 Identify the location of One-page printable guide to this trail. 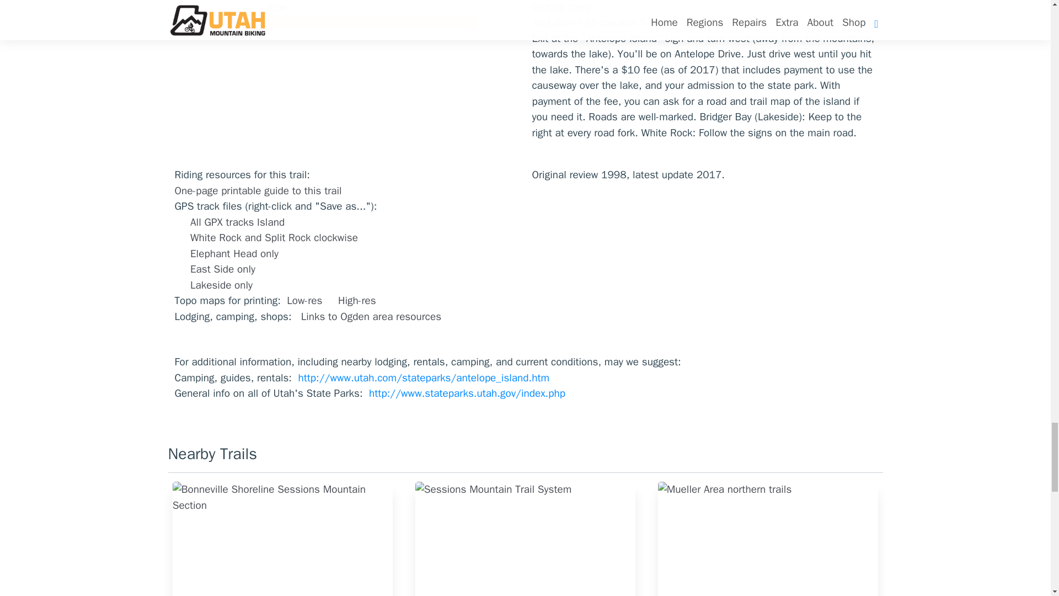
(258, 190).